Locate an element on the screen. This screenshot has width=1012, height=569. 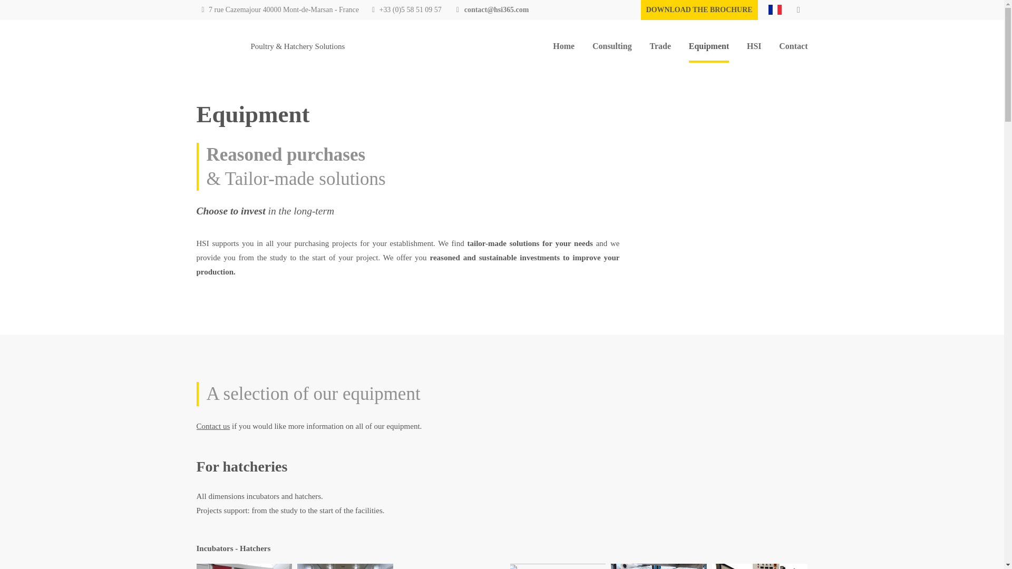
DOWNLOAD THE BROCHURE is located at coordinates (699, 9).